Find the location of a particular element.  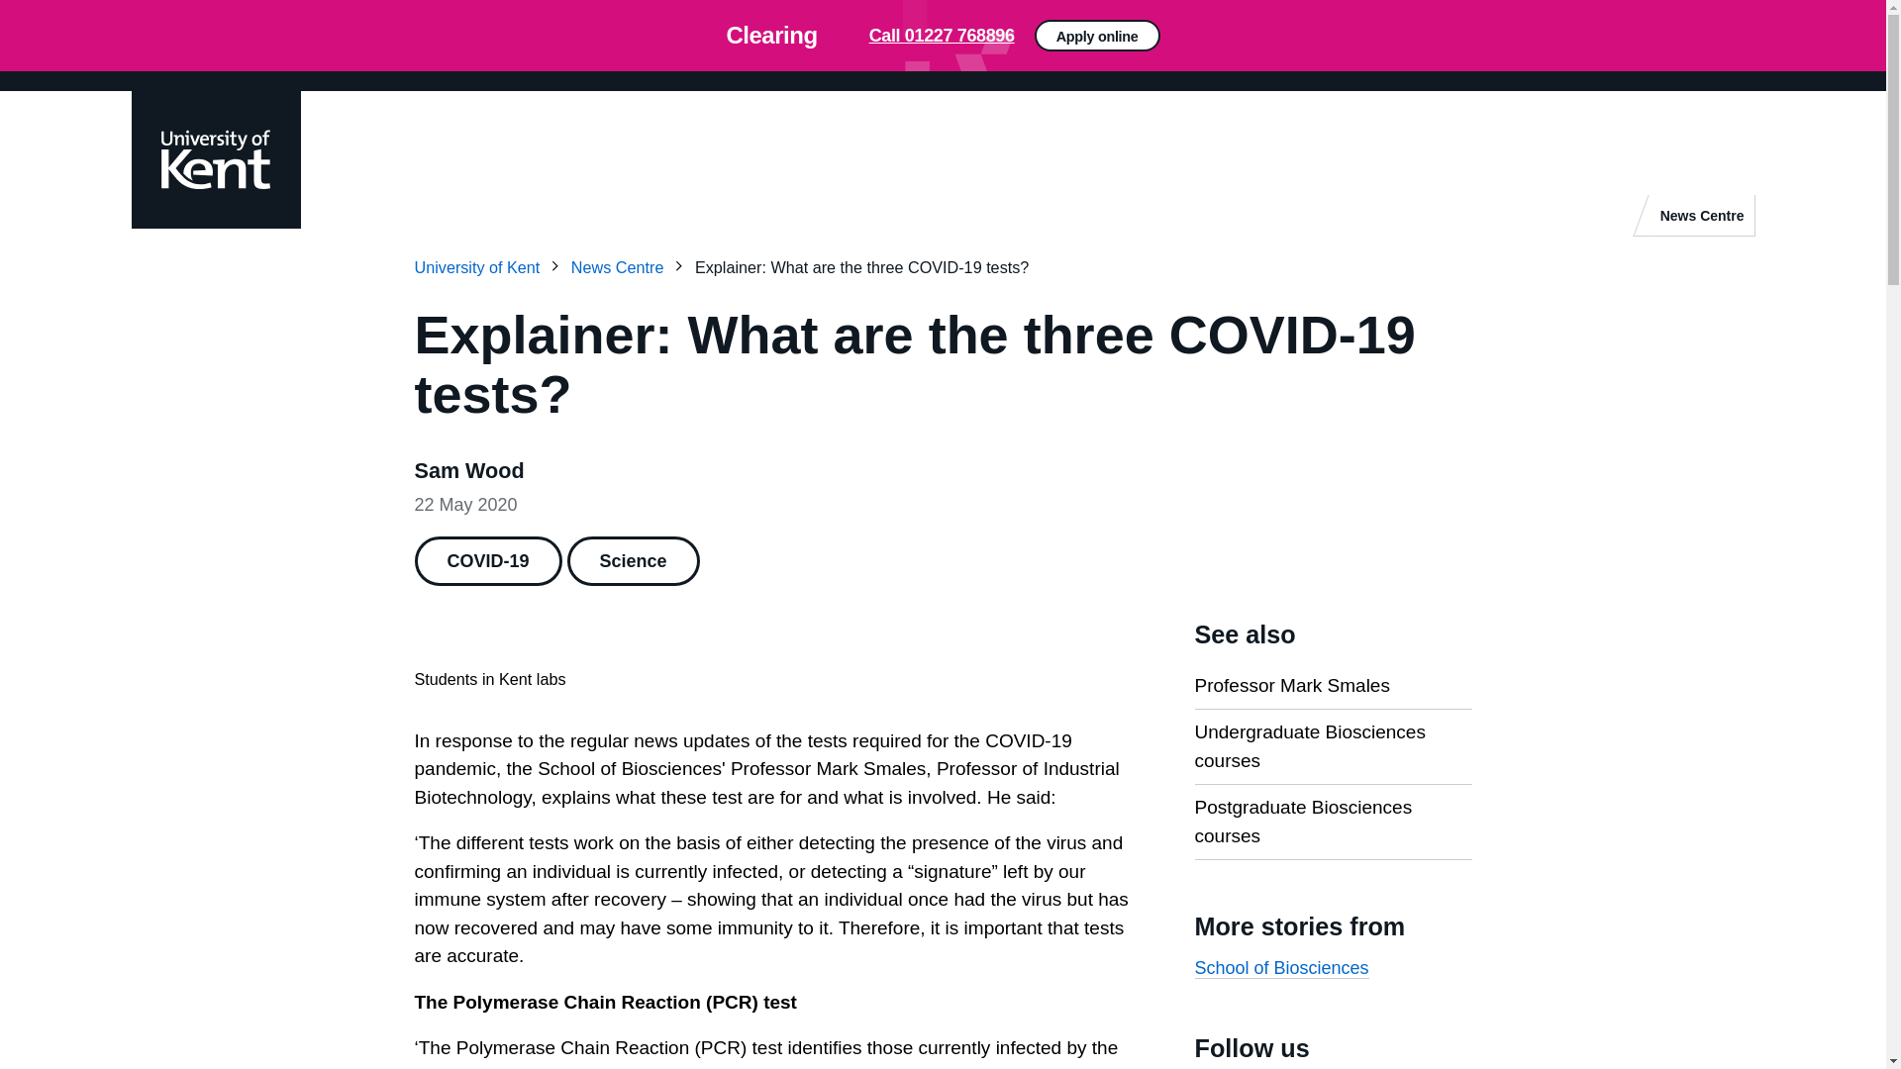

Call 01227 768896 is located at coordinates (942, 36).